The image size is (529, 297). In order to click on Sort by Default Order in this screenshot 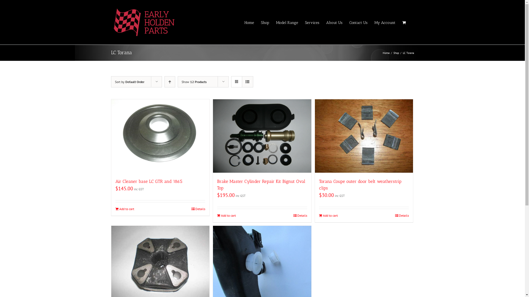, I will do `click(129, 82)`.